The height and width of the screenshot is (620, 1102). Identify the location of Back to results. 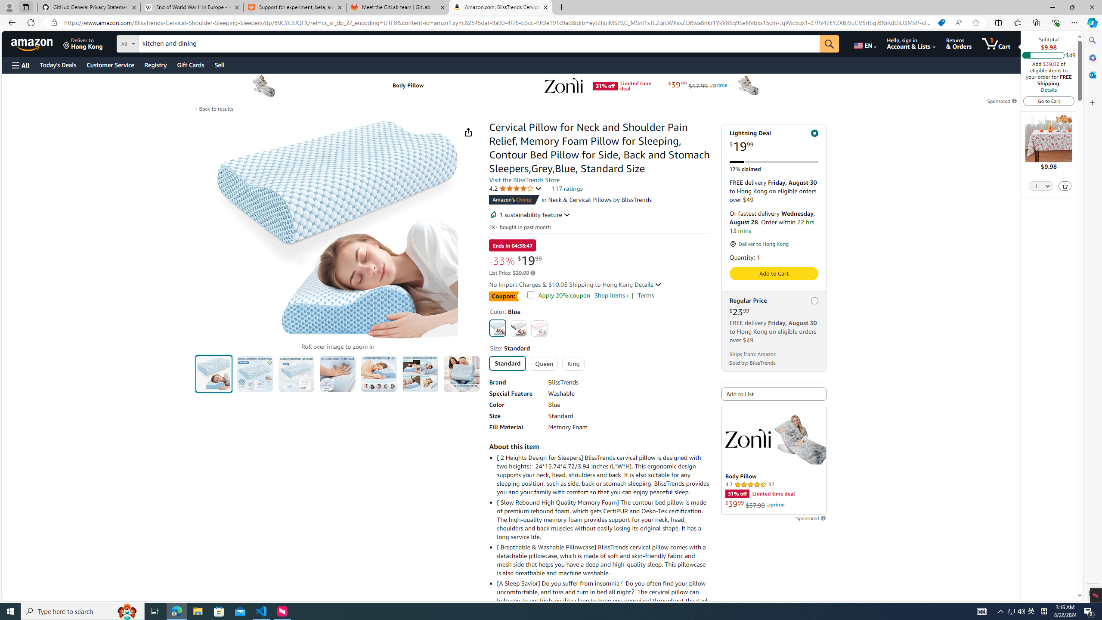
(216, 109).